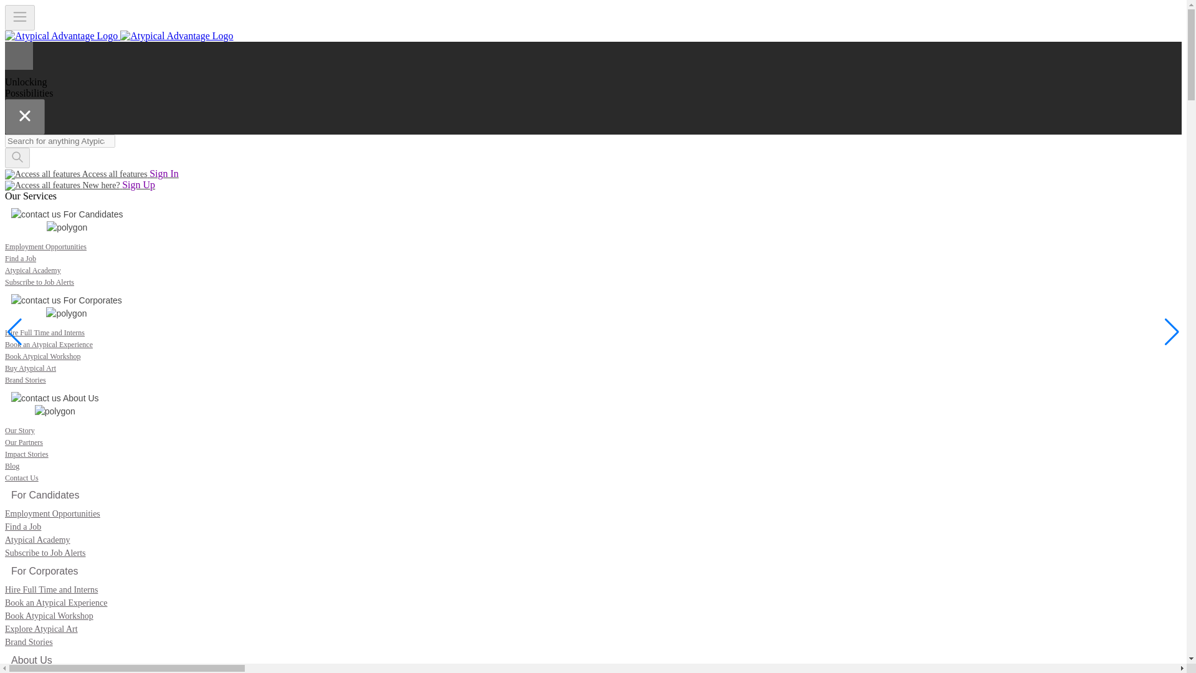 The image size is (1196, 673). I want to click on Subscribe to Job Alerts, so click(45, 553).